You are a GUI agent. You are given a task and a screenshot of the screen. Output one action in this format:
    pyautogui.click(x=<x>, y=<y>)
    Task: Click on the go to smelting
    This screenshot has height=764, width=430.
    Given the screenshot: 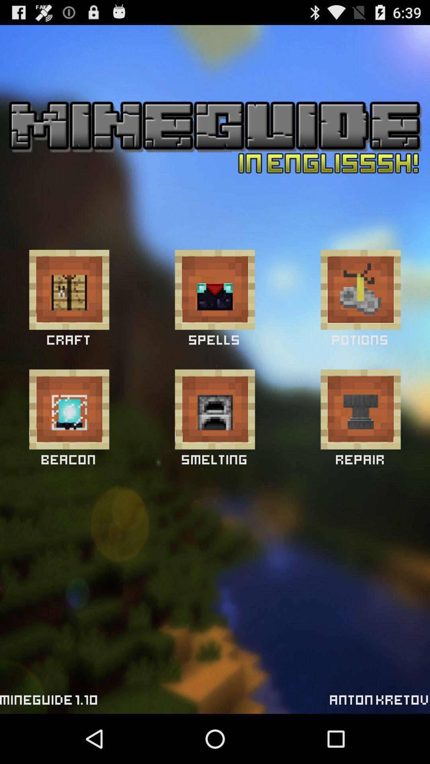 What is the action you would take?
    pyautogui.click(x=215, y=409)
    